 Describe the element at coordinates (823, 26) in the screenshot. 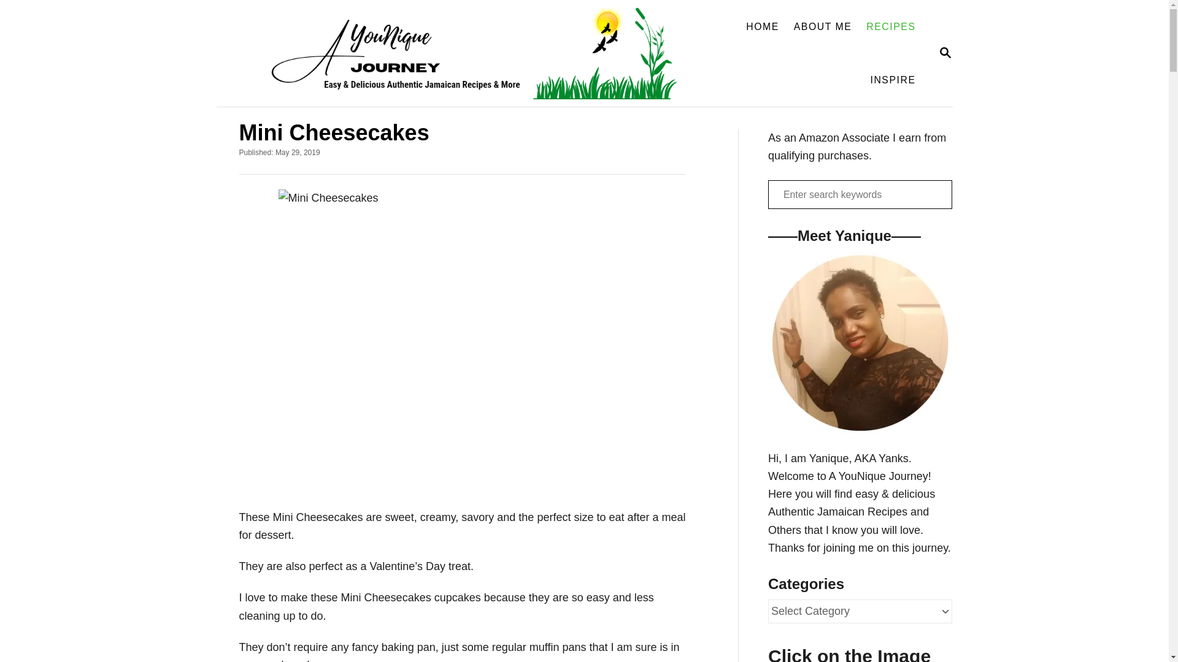

I see `ABOUT ME` at that location.